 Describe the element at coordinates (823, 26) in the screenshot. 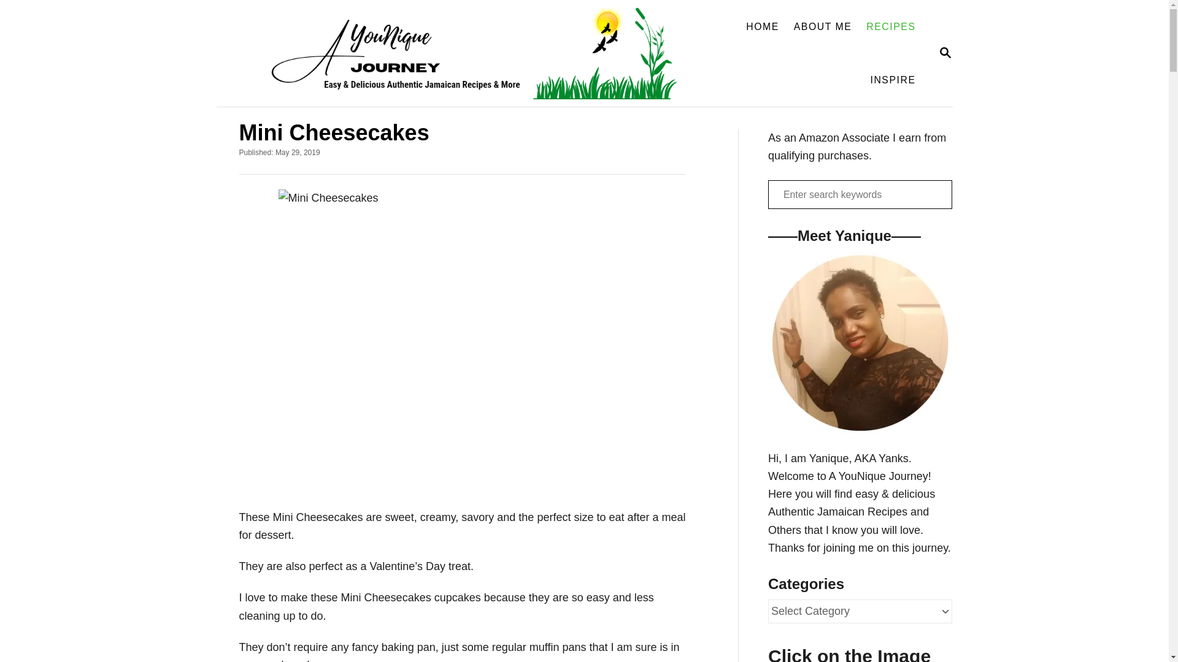

I see `ABOUT ME` at that location.